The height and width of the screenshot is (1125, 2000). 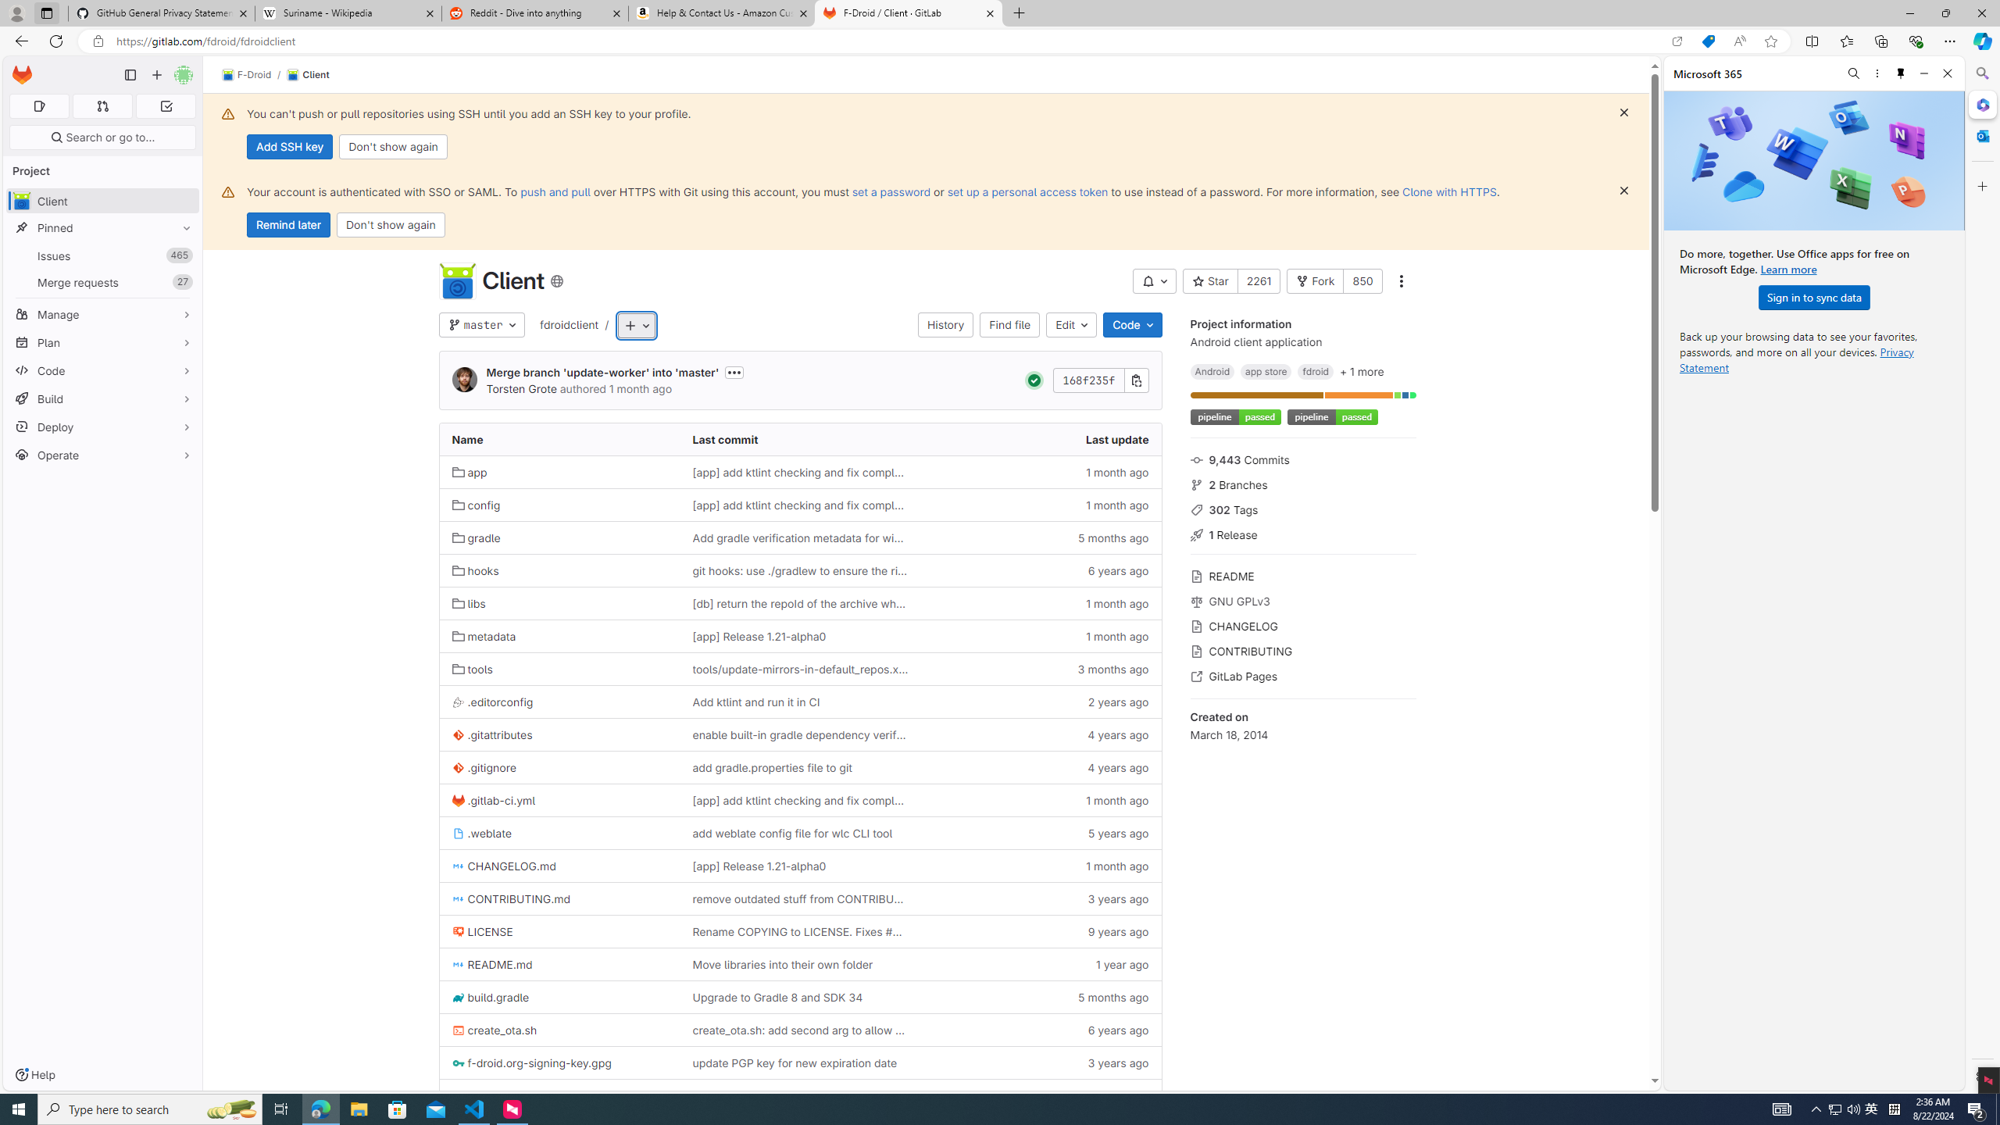 I want to click on CONTRIBUTING.md, so click(x=559, y=898).